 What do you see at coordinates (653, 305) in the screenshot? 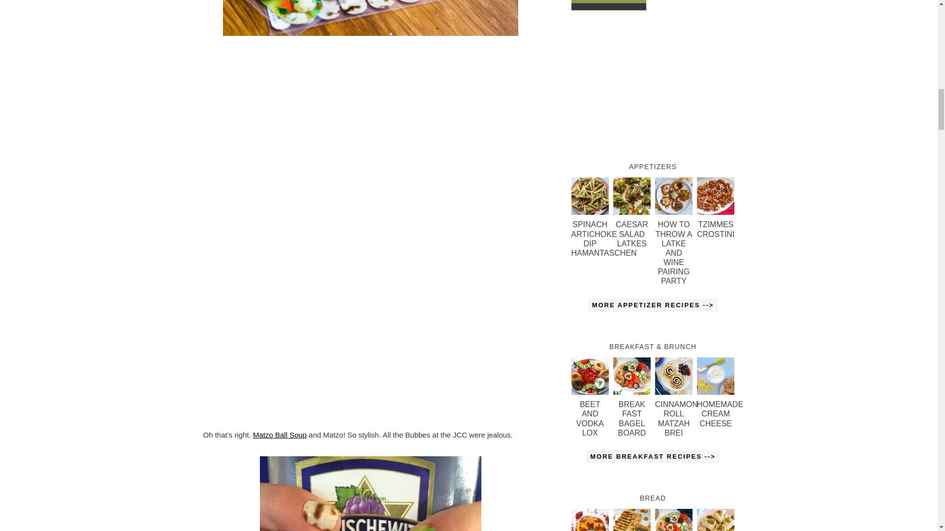
I see `Appetizers` at bounding box center [653, 305].